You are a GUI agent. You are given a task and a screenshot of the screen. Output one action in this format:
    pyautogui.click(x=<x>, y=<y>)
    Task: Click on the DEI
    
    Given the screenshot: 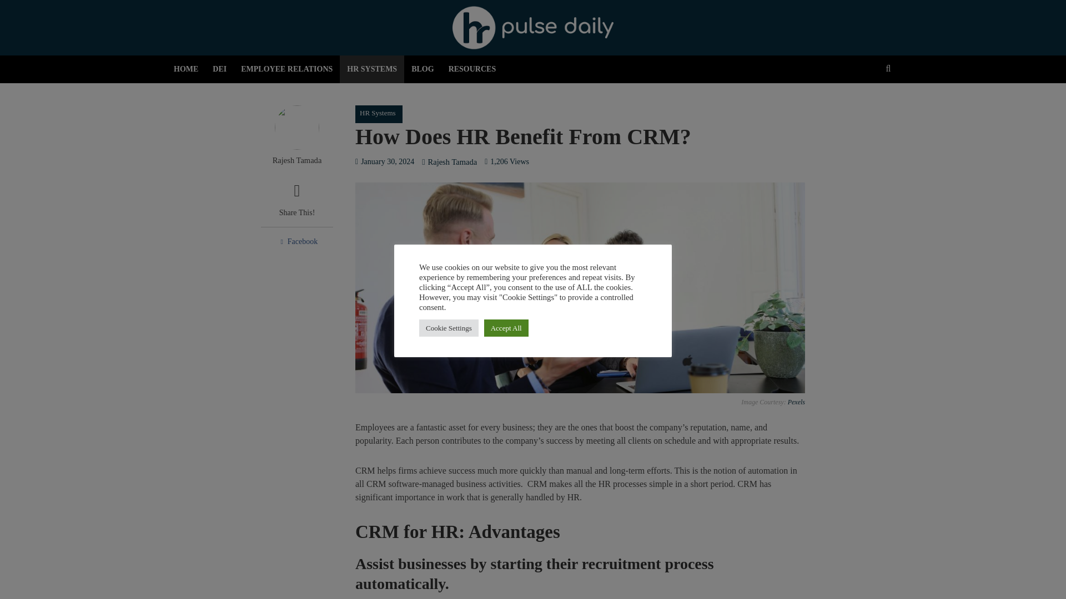 What is the action you would take?
    pyautogui.click(x=219, y=69)
    